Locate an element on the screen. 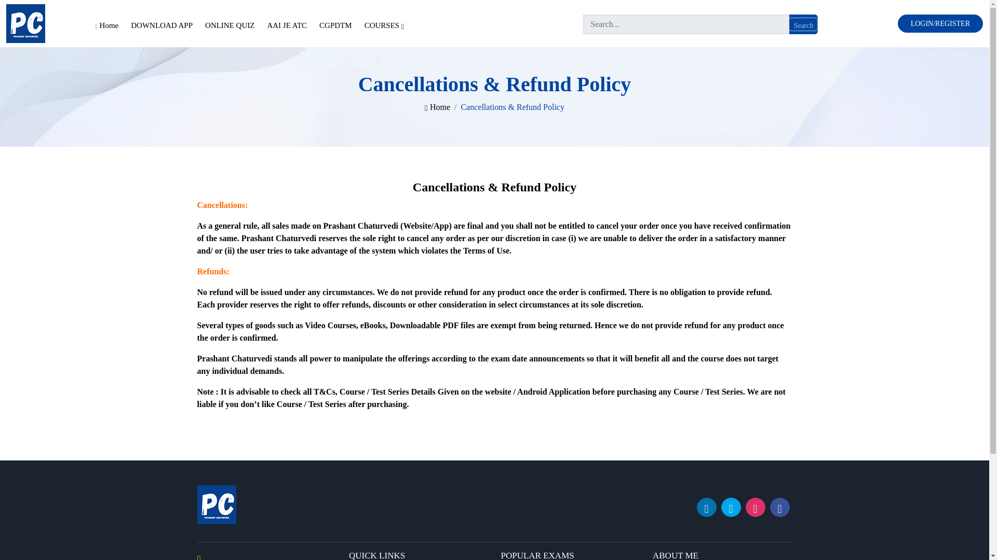  Search is located at coordinates (803, 24).